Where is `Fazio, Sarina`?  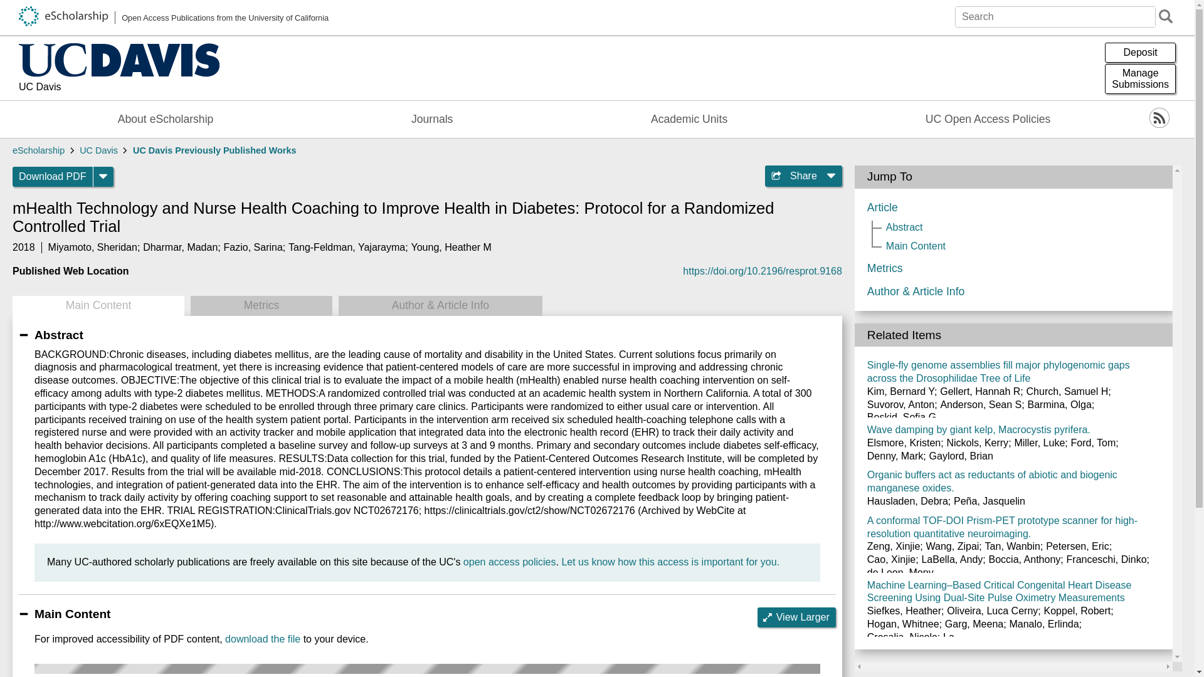
Fazio, Sarina is located at coordinates (510, 562).